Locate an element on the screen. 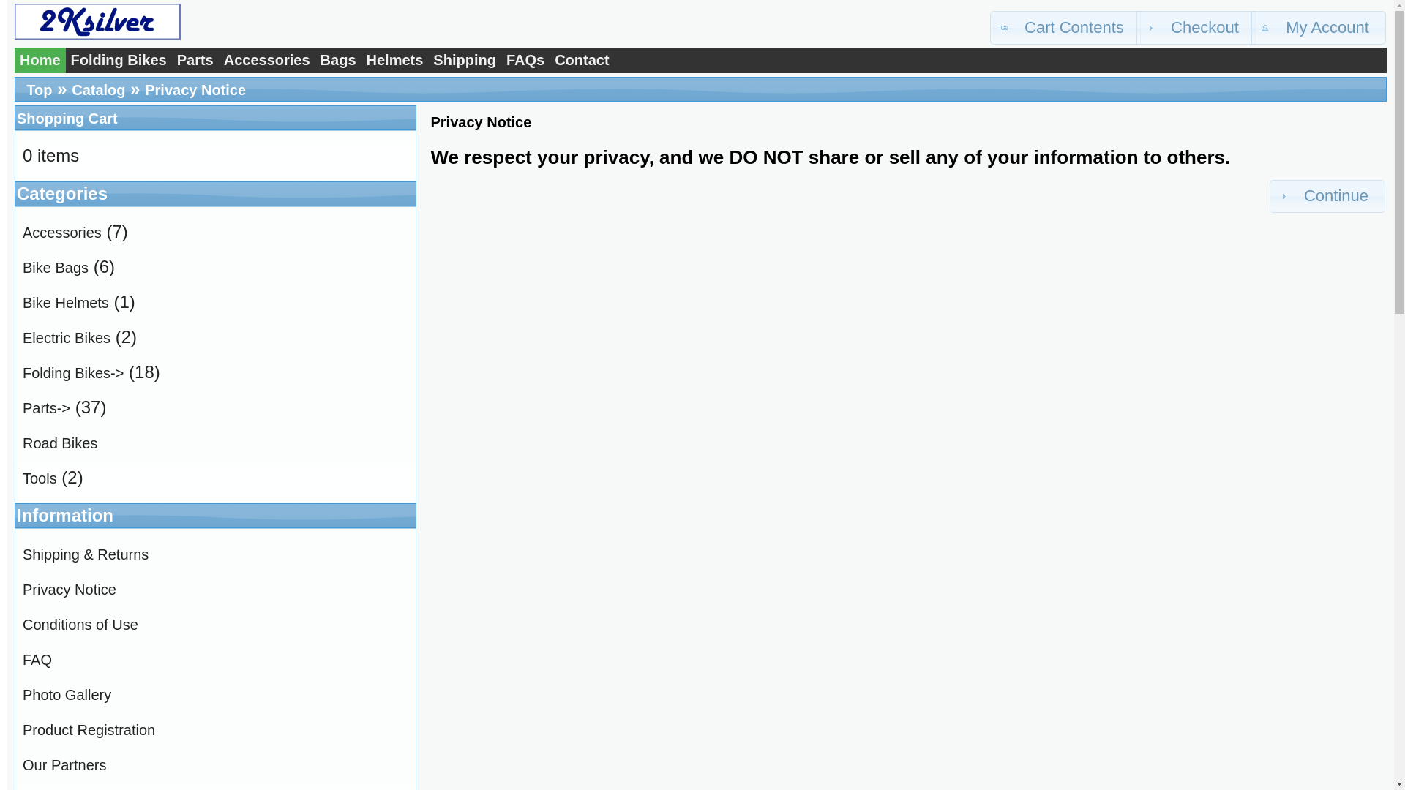 Image resolution: width=1405 pixels, height=790 pixels. Product Registration is located at coordinates (89, 730).